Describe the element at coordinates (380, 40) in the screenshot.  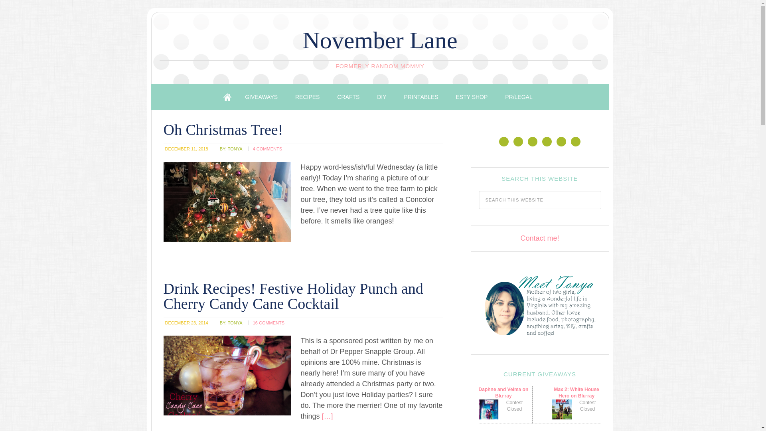
I see `November Lane` at that location.